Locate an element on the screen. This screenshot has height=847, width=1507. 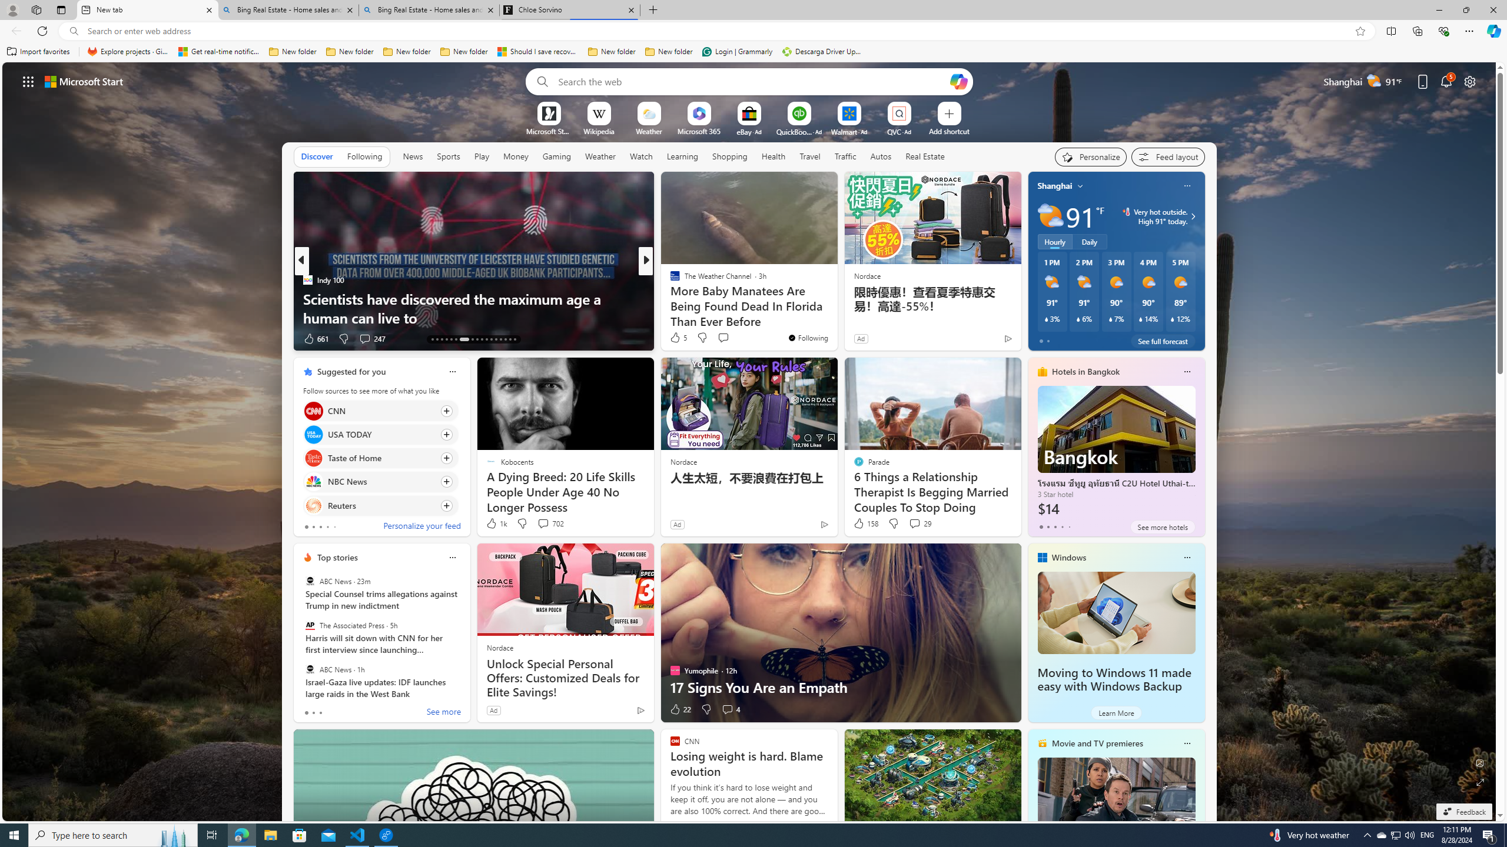
tab-2 is located at coordinates (320, 713).